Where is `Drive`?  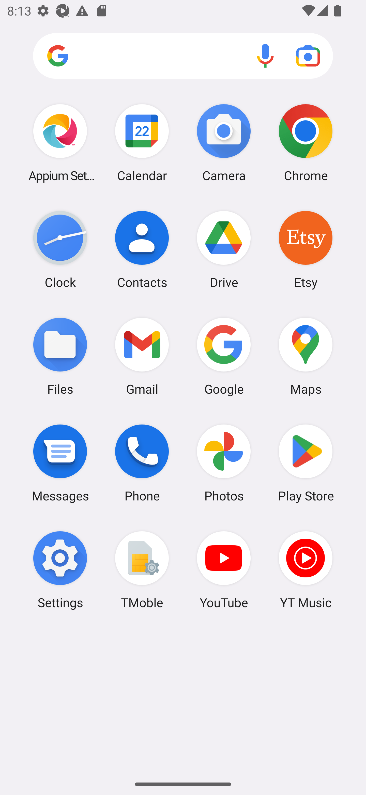 Drive is located at coordinates (224, 249).